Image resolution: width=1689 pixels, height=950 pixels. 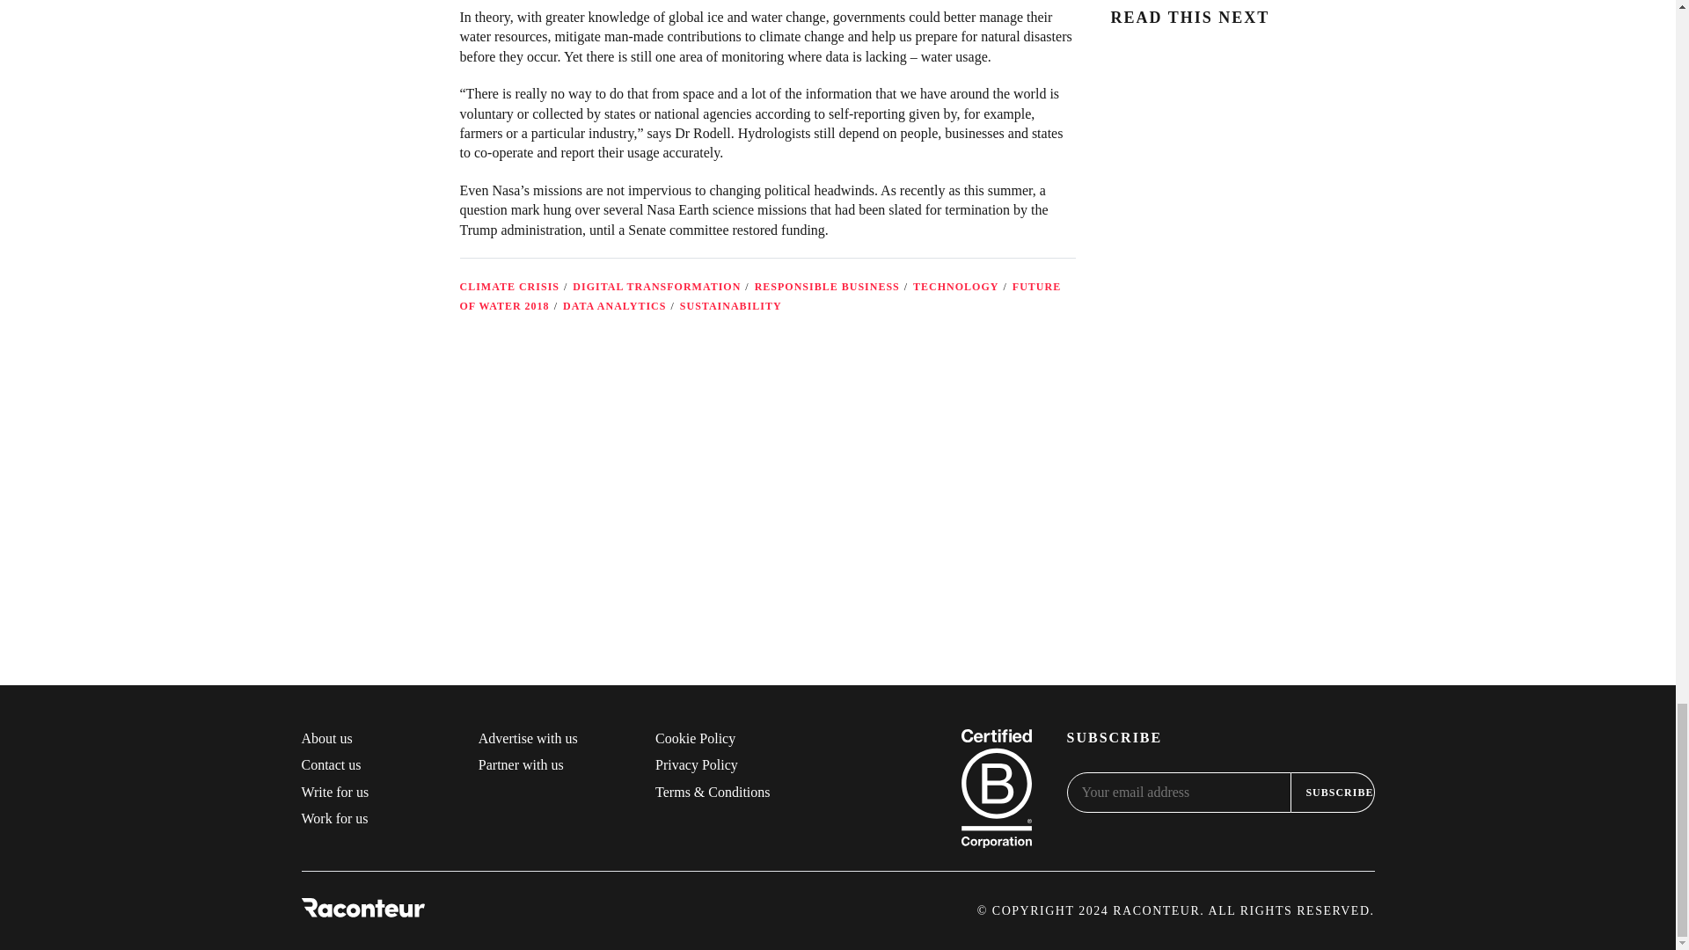 What do you see at coordinates (331, 764) in the screenshot?
I see `Contact us` at bounding box center [331, 764].